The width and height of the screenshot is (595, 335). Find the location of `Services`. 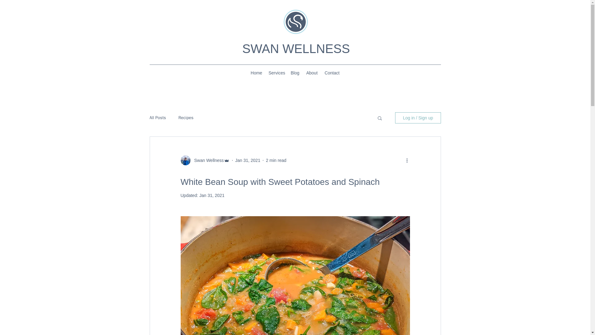

Services is located at coordinates (276, 73).